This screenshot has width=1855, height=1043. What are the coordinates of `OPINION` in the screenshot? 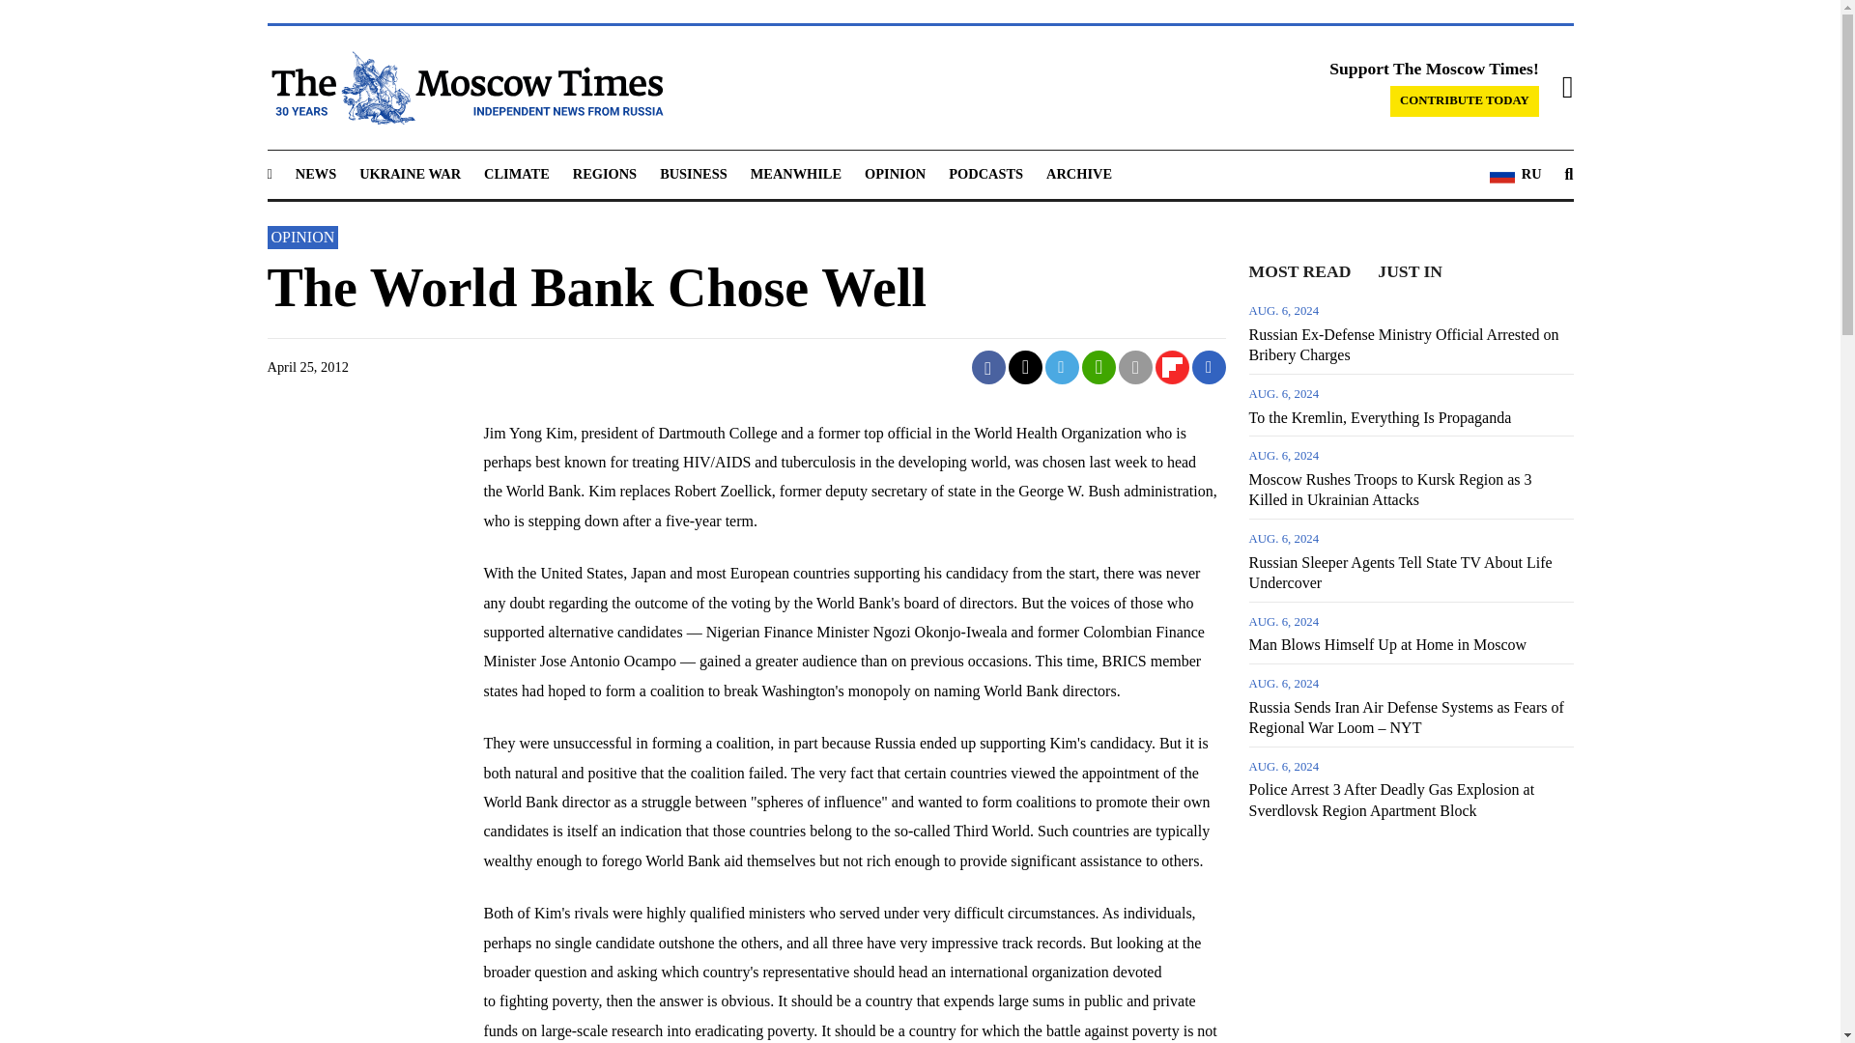 It's located at (895, 173).